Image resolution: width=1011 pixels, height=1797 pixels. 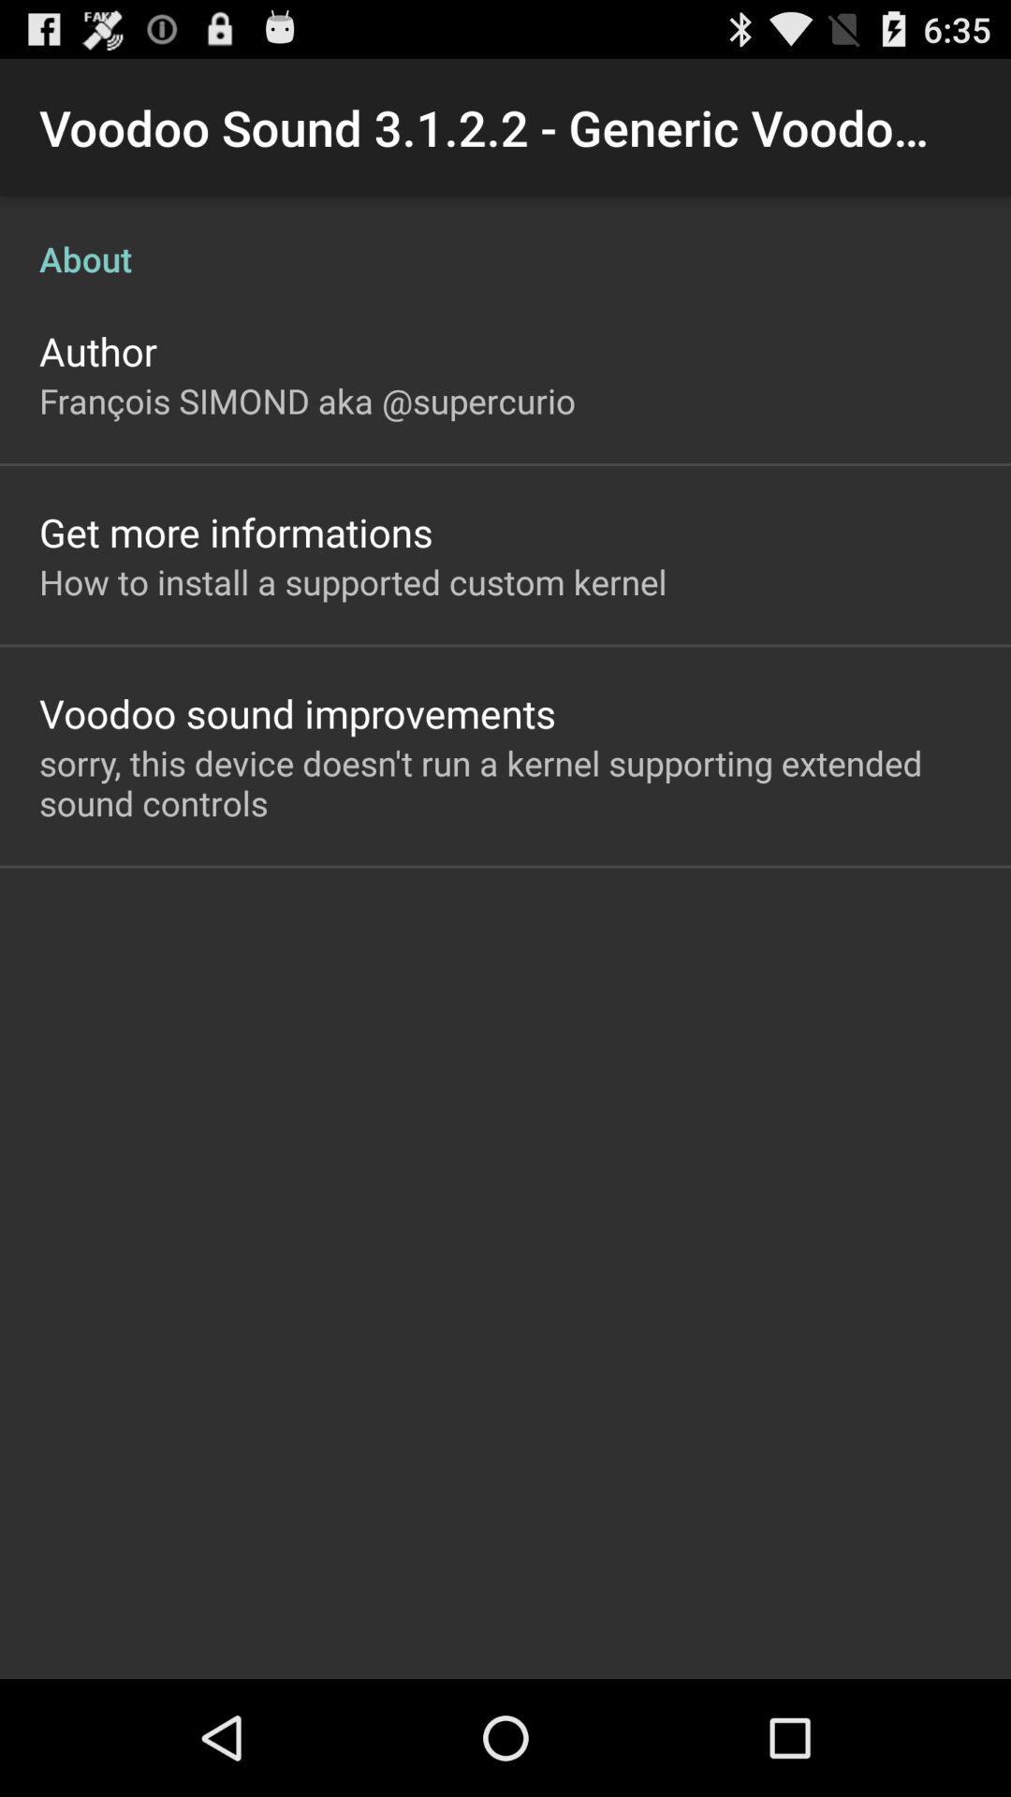 I want to click on open about, so click(x=505, y=240).